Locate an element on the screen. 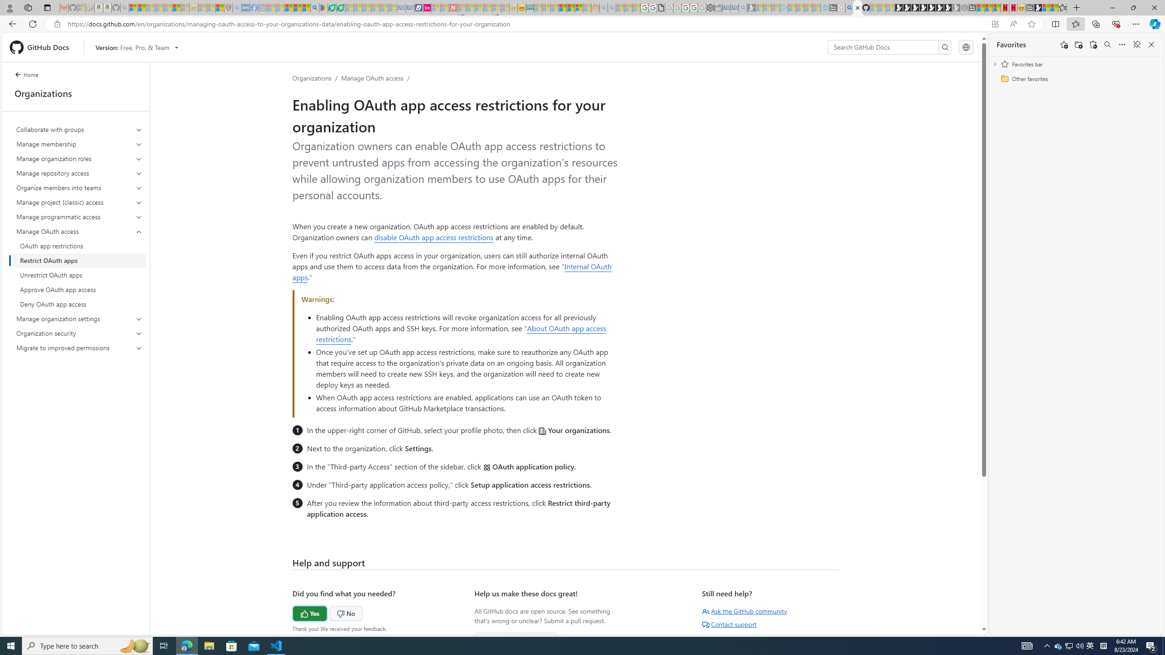  Contact support is located at coordinates (729, 624).